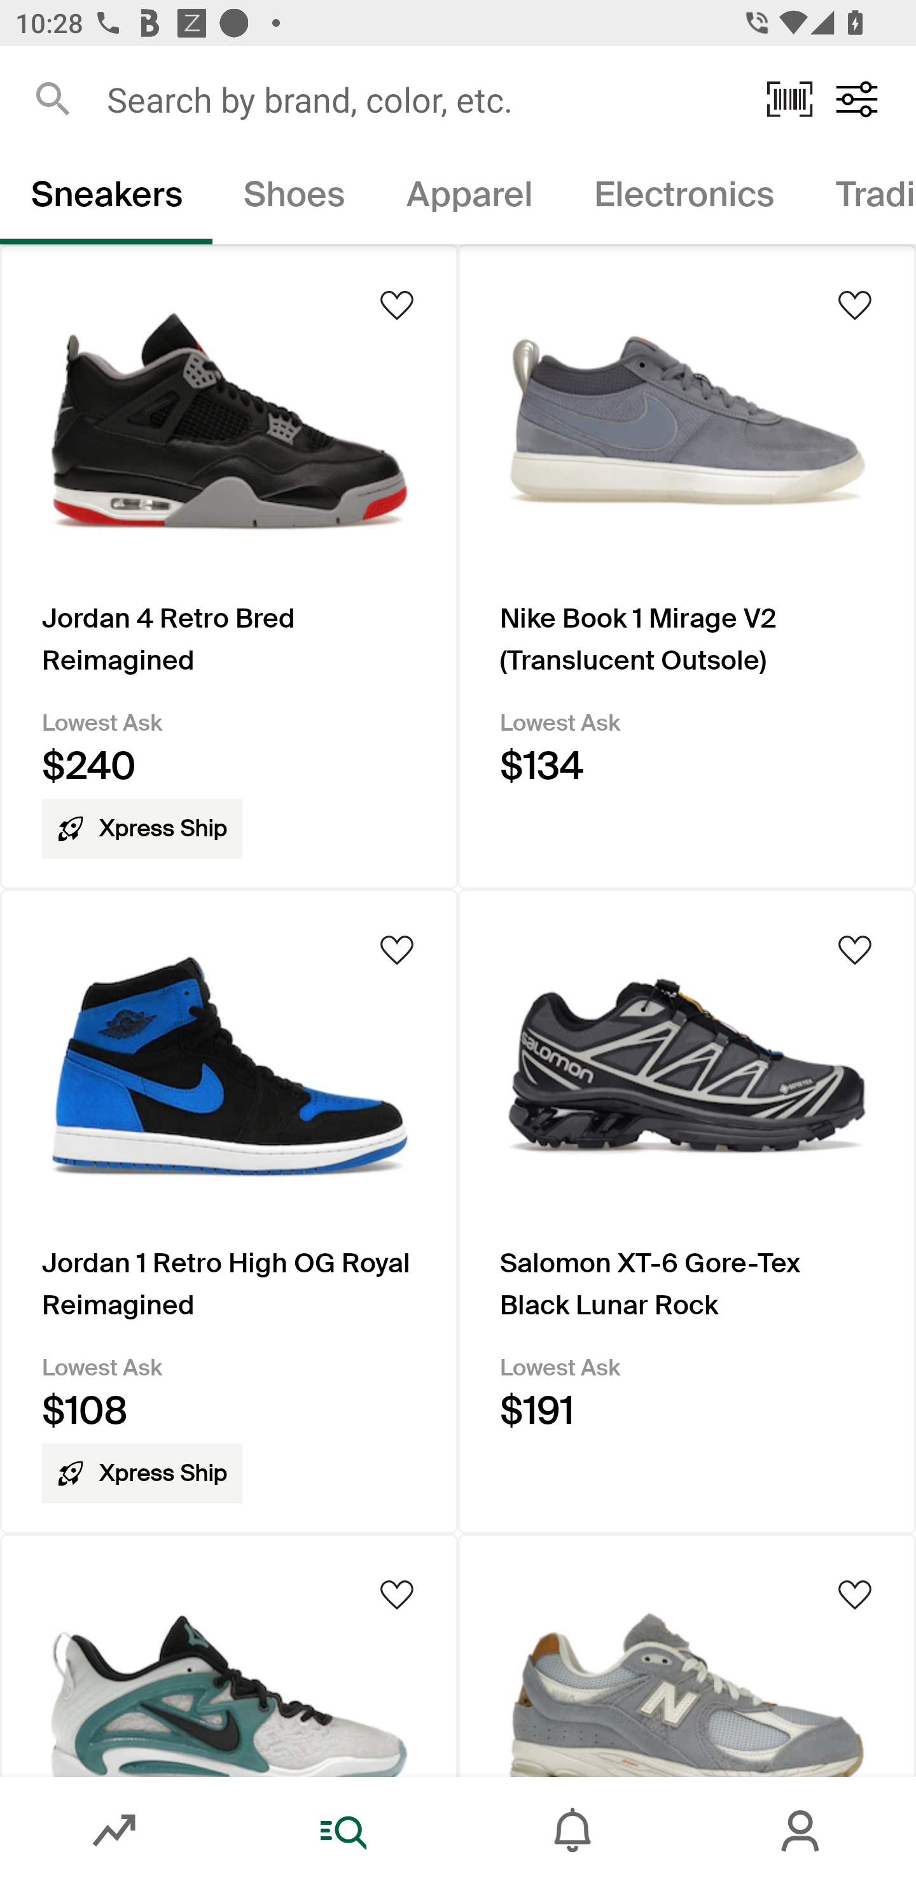  What do you see at coordinates (572, 1831) in the screenshot?
I see `Inbox` at bounding box center [572, 1831].